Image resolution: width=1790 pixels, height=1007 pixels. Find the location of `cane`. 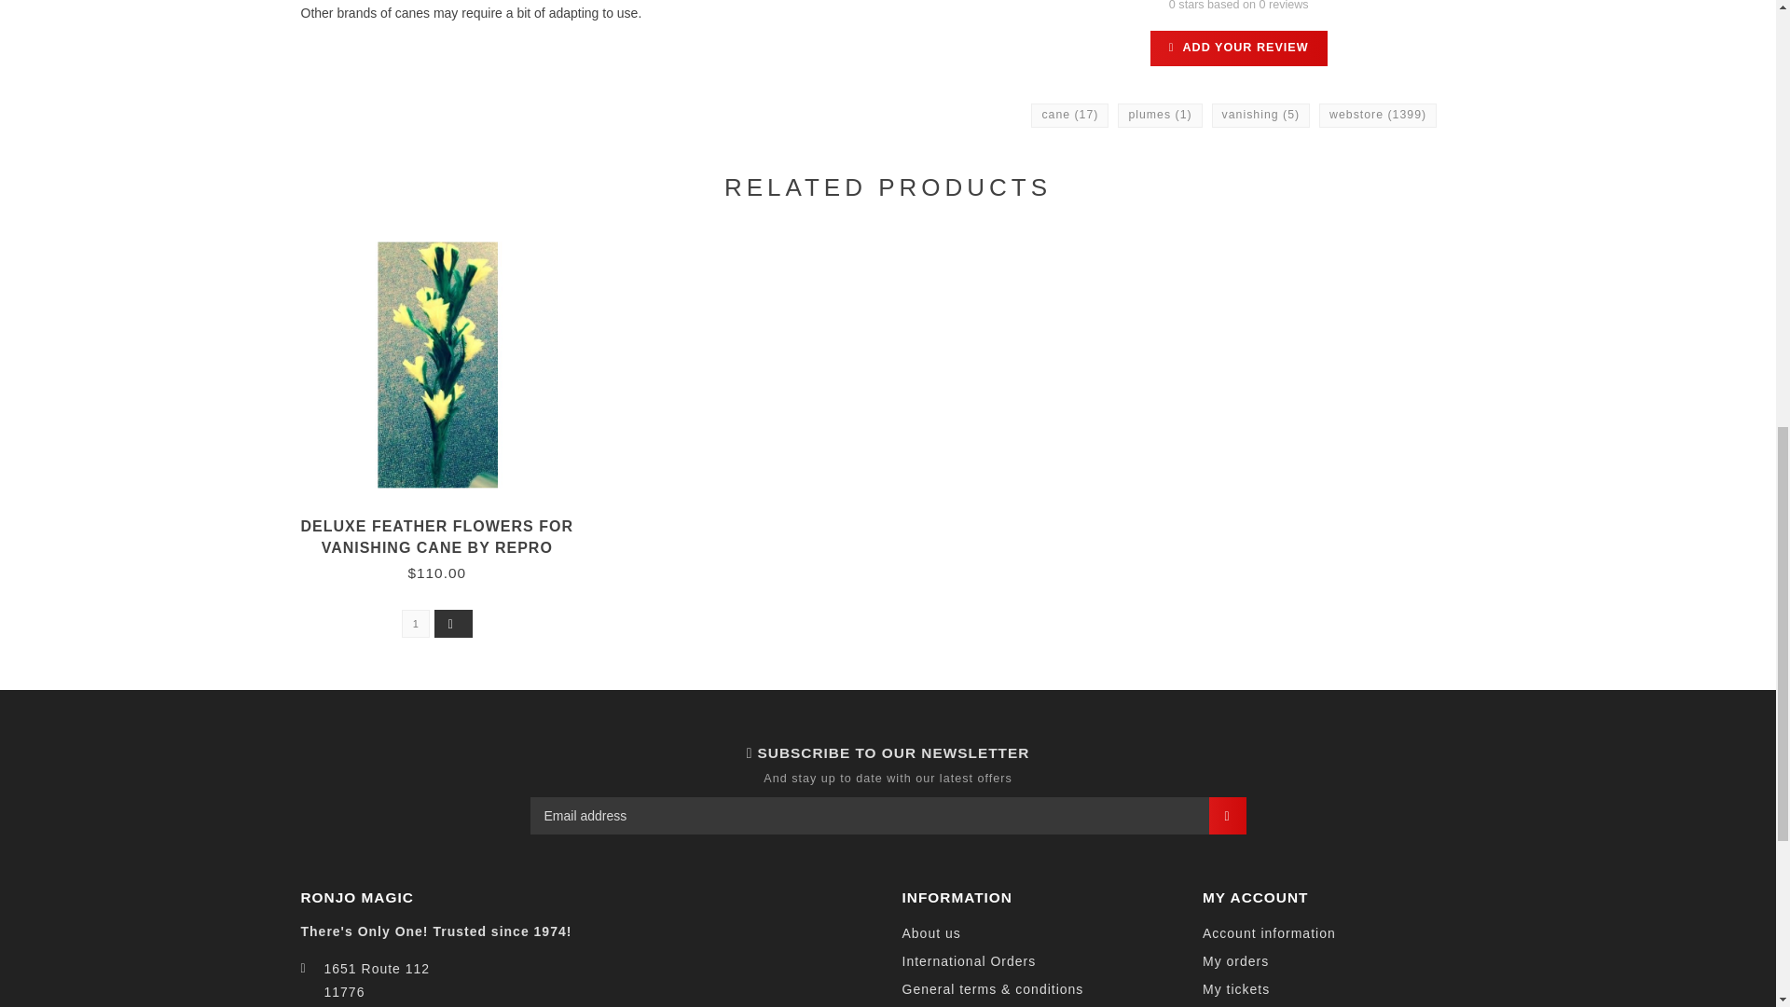

cane is located at coordinates (1068, 116).